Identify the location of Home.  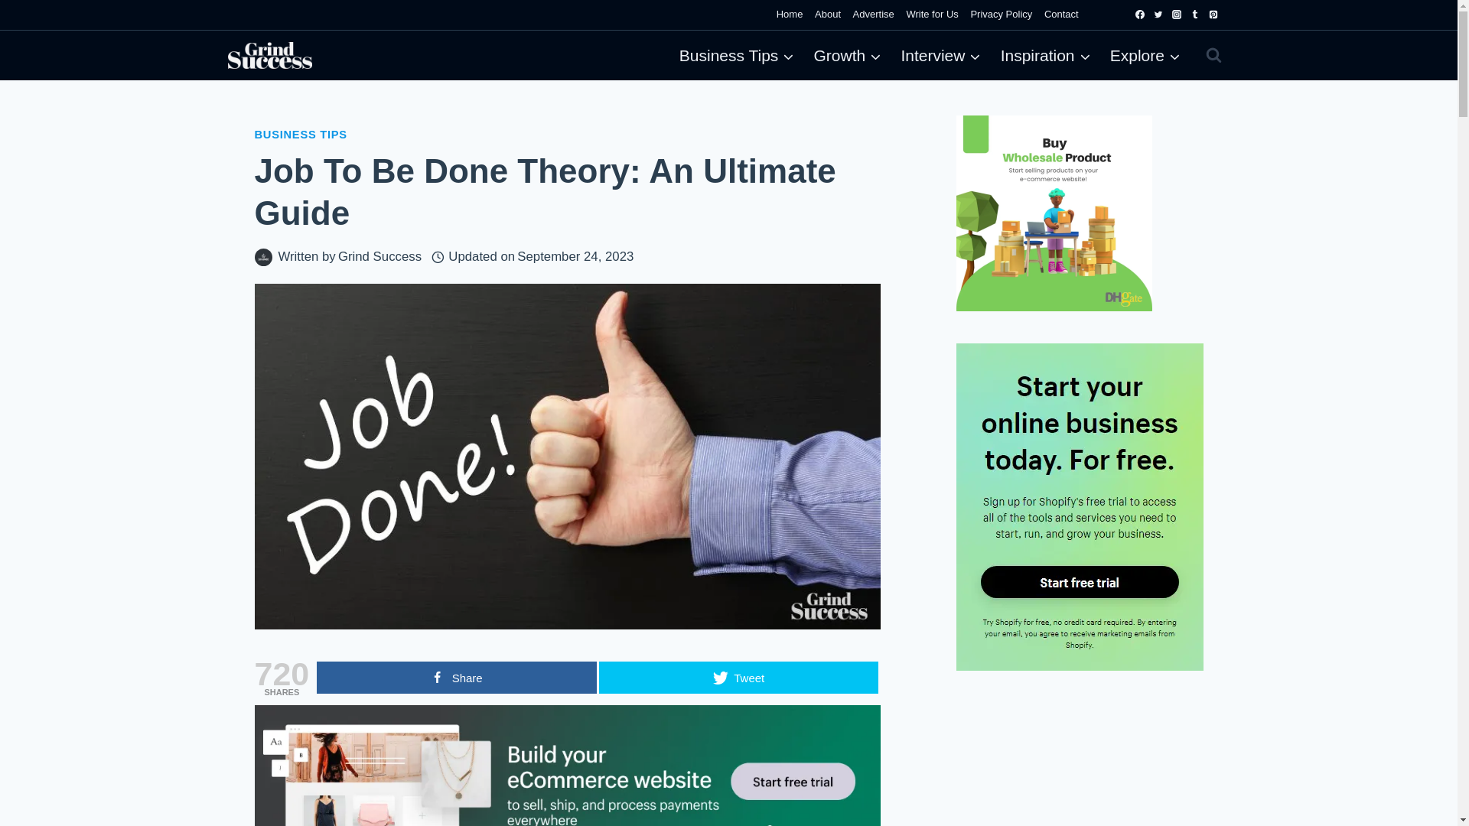
(790, 15).